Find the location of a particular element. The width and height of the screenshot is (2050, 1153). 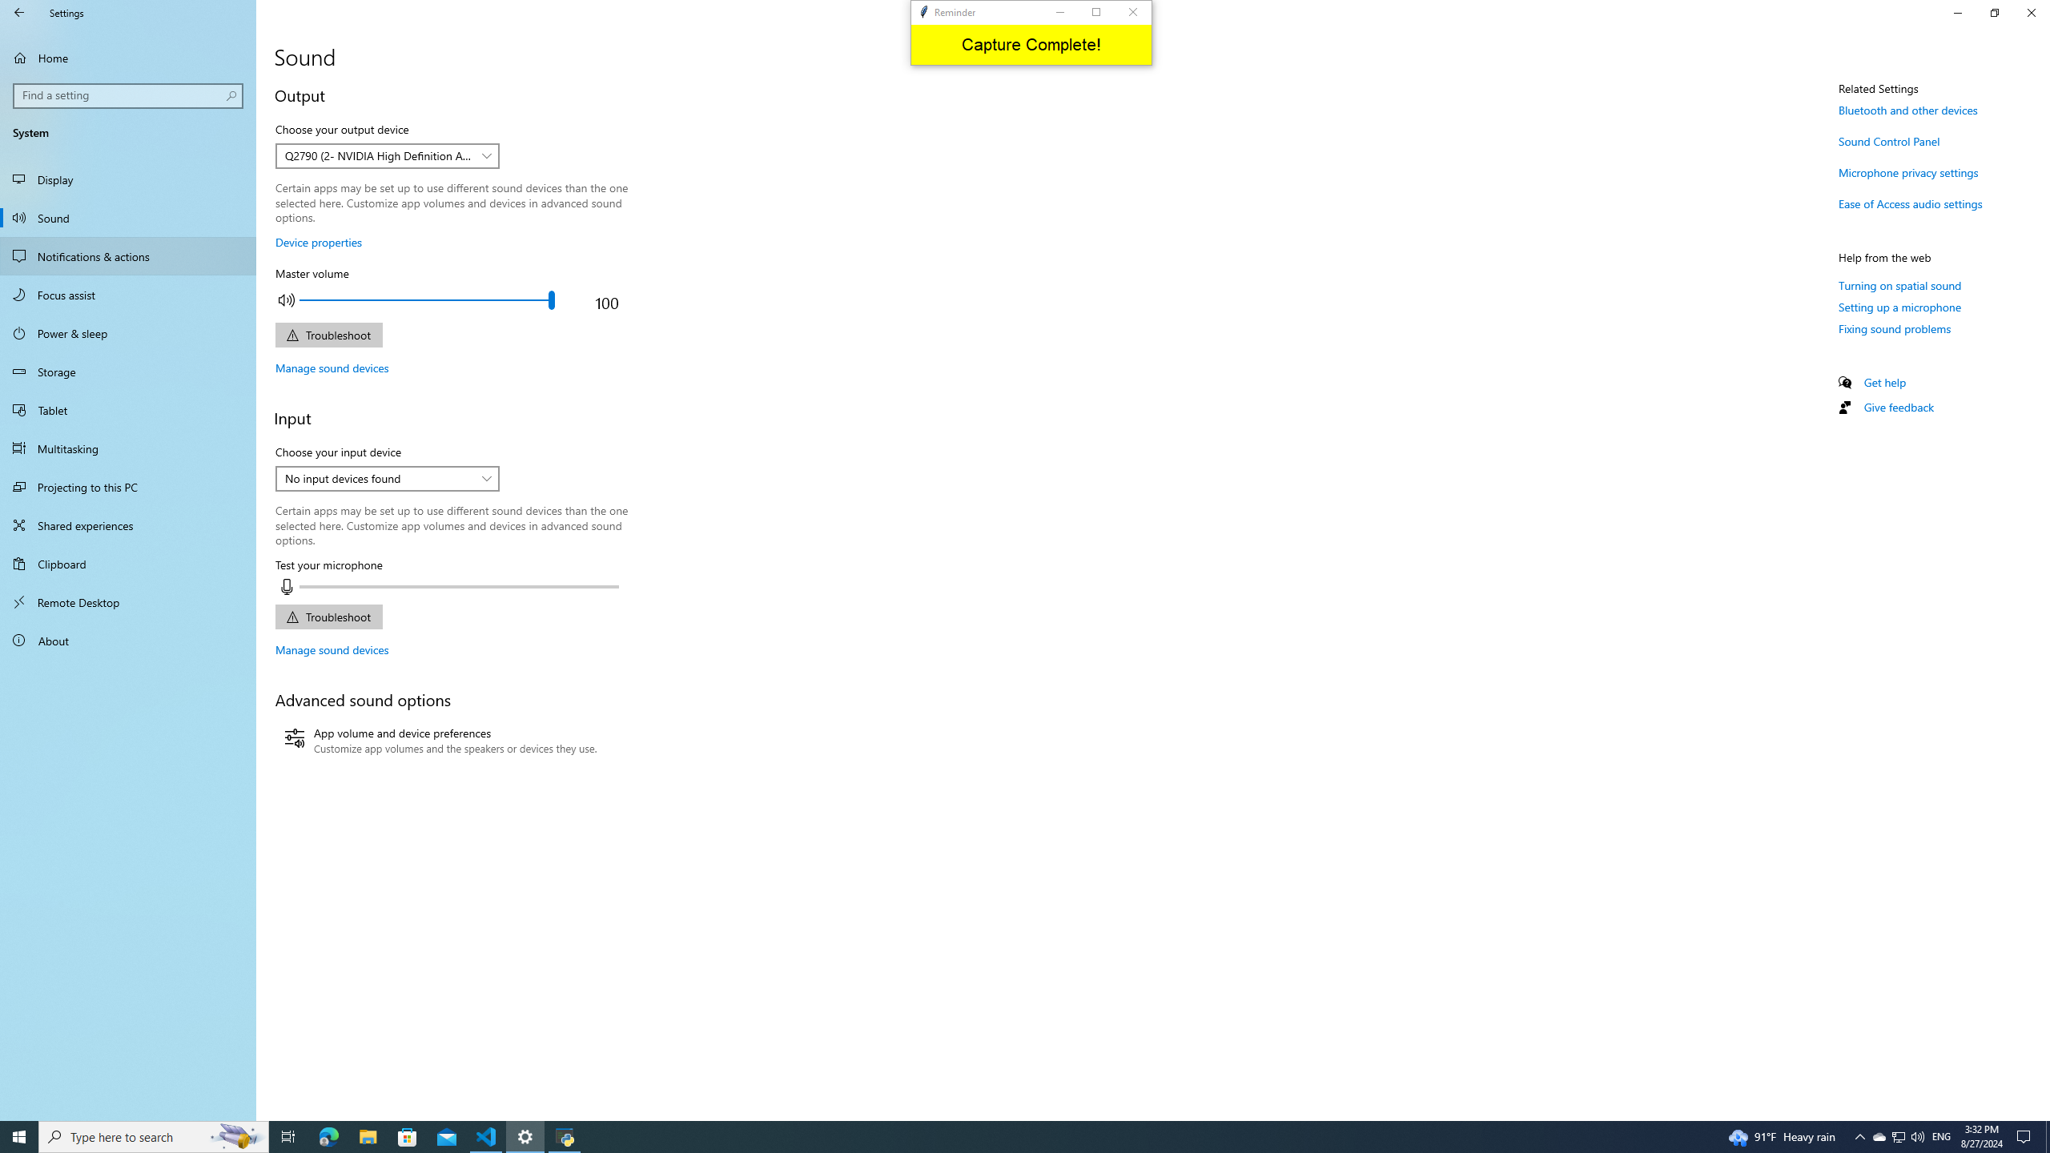

Sound is located at coordinates (128, 218).